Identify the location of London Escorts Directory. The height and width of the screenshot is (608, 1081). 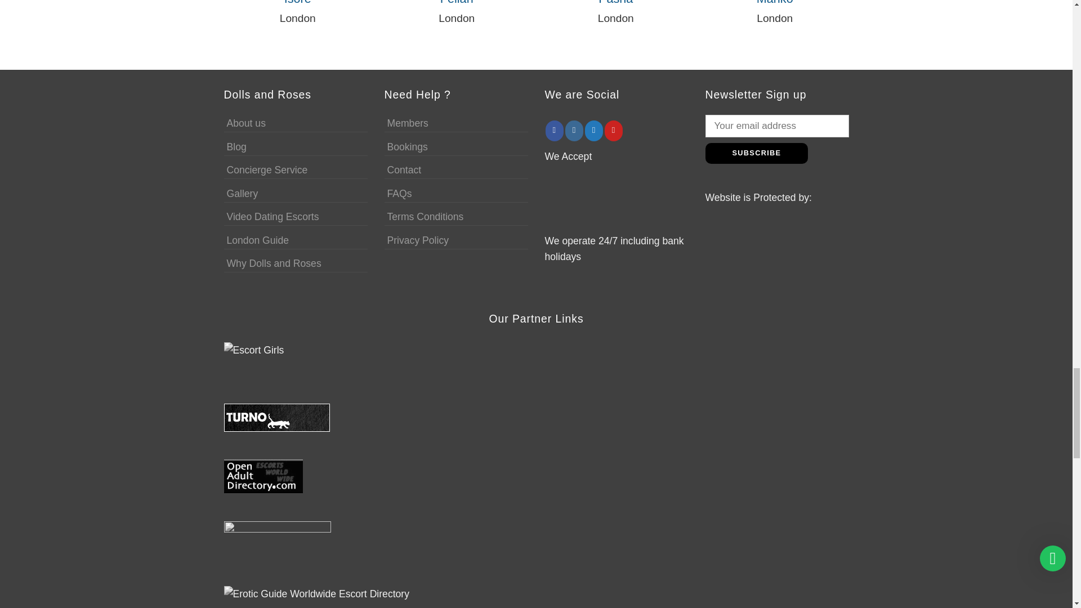
(276, 417).